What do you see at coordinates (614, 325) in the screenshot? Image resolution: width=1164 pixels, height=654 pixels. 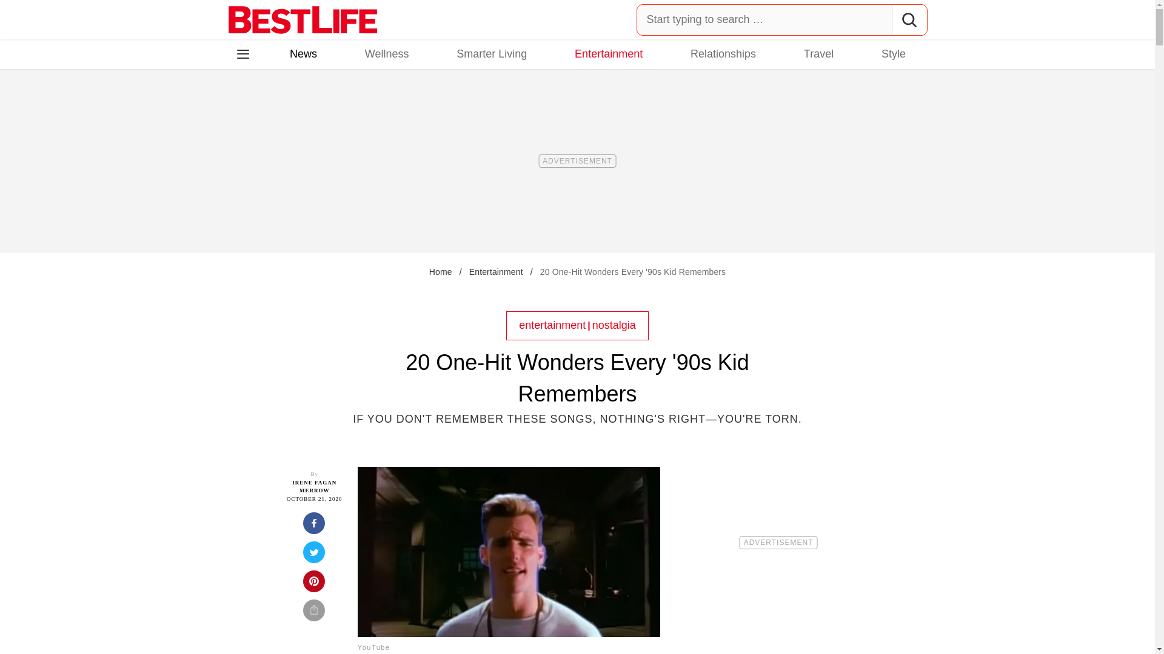 I see `nostalgia` at bounding box center [614, 325].